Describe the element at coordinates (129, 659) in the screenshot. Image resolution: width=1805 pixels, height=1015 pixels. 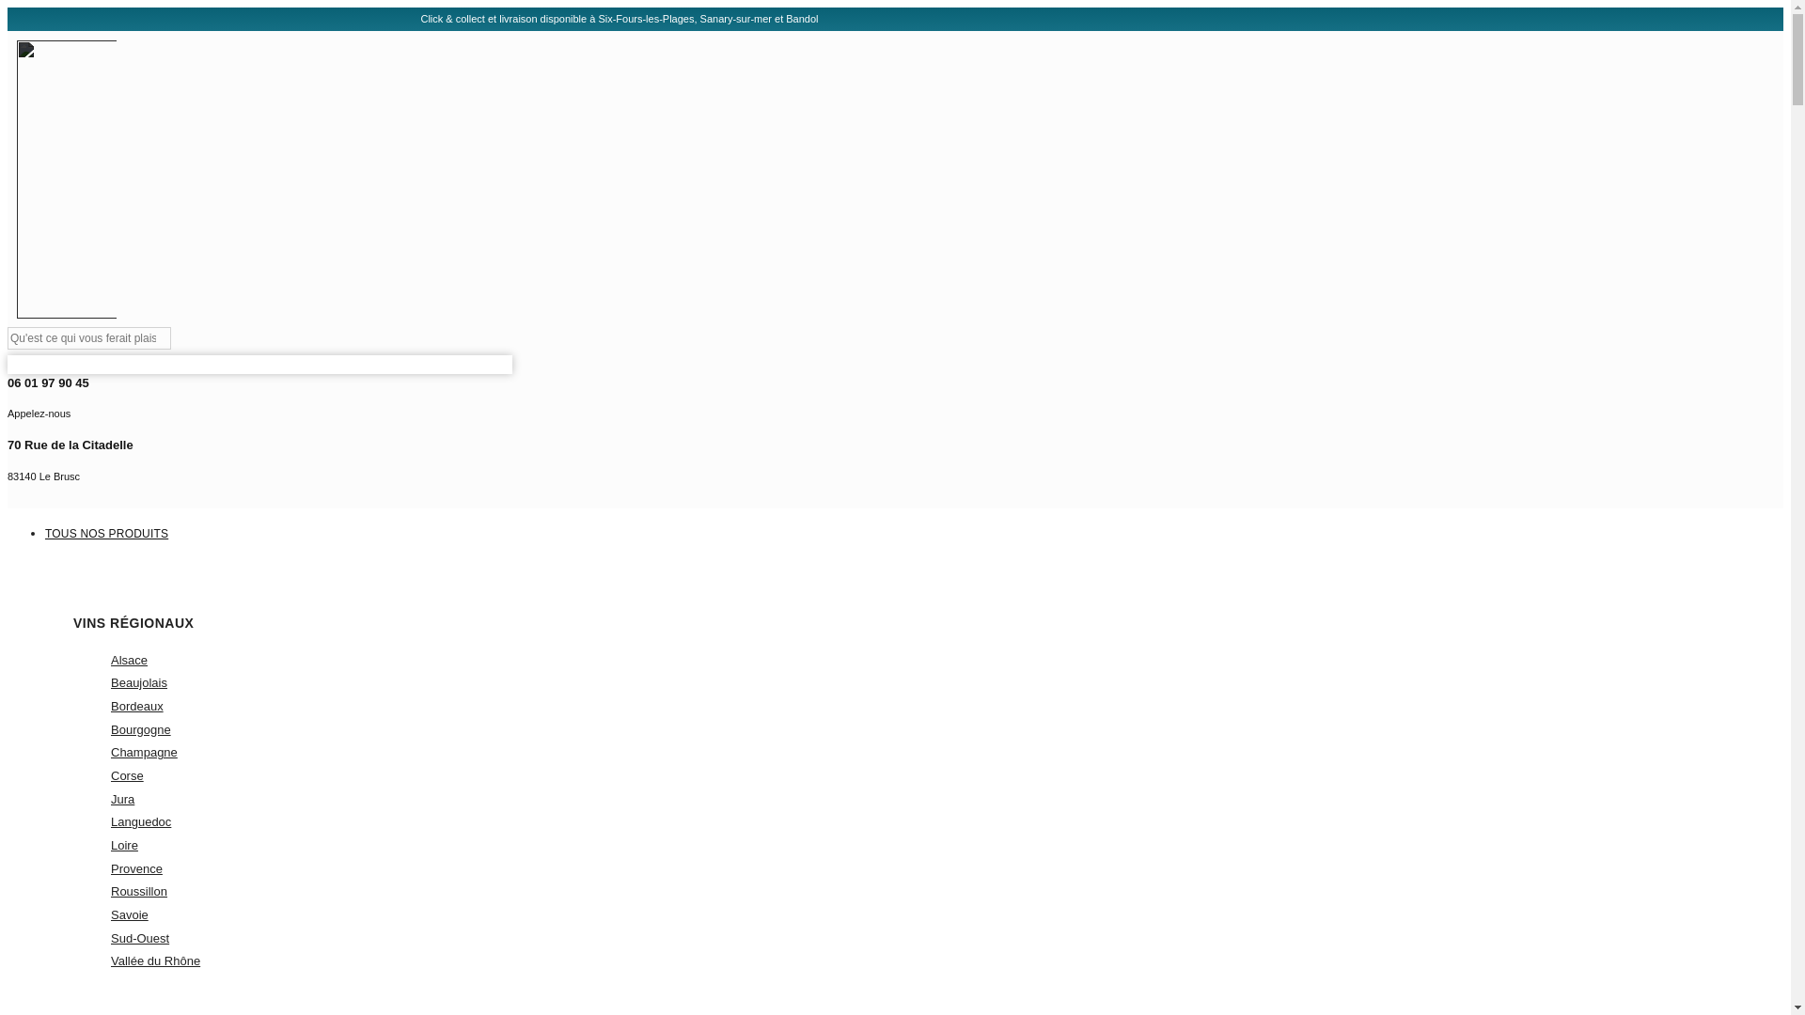
I see `Alsace` at that location.